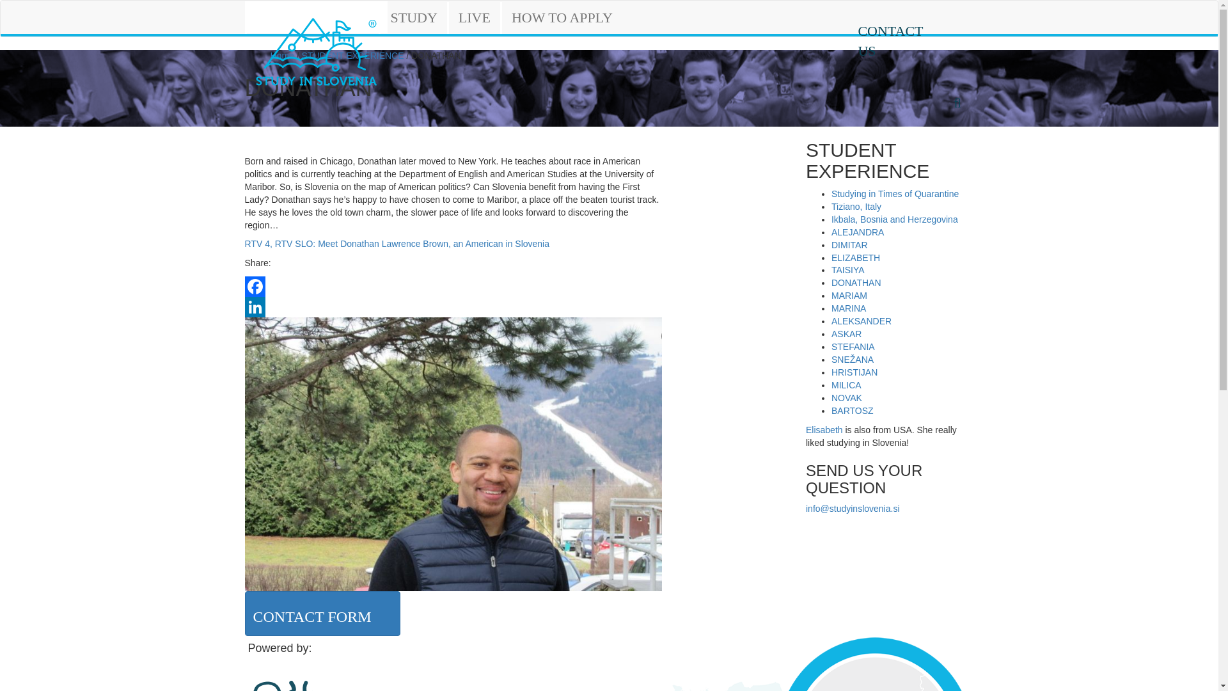 This screenshot has height=691, width=1228. I want to click on STUDENT EXPERIENCE, so click(353, 55).